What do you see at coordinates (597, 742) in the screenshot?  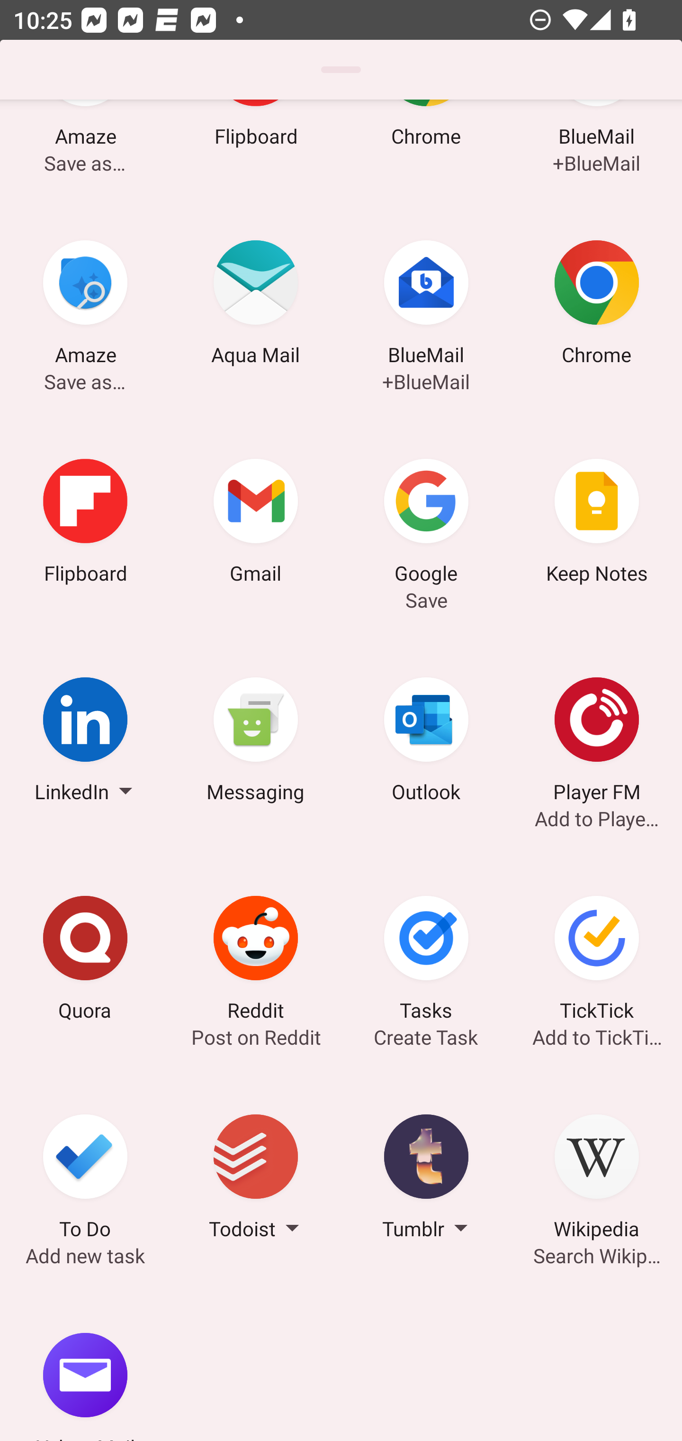 I see `Player FM Add to Player FM` at bounding box center [597, 742].